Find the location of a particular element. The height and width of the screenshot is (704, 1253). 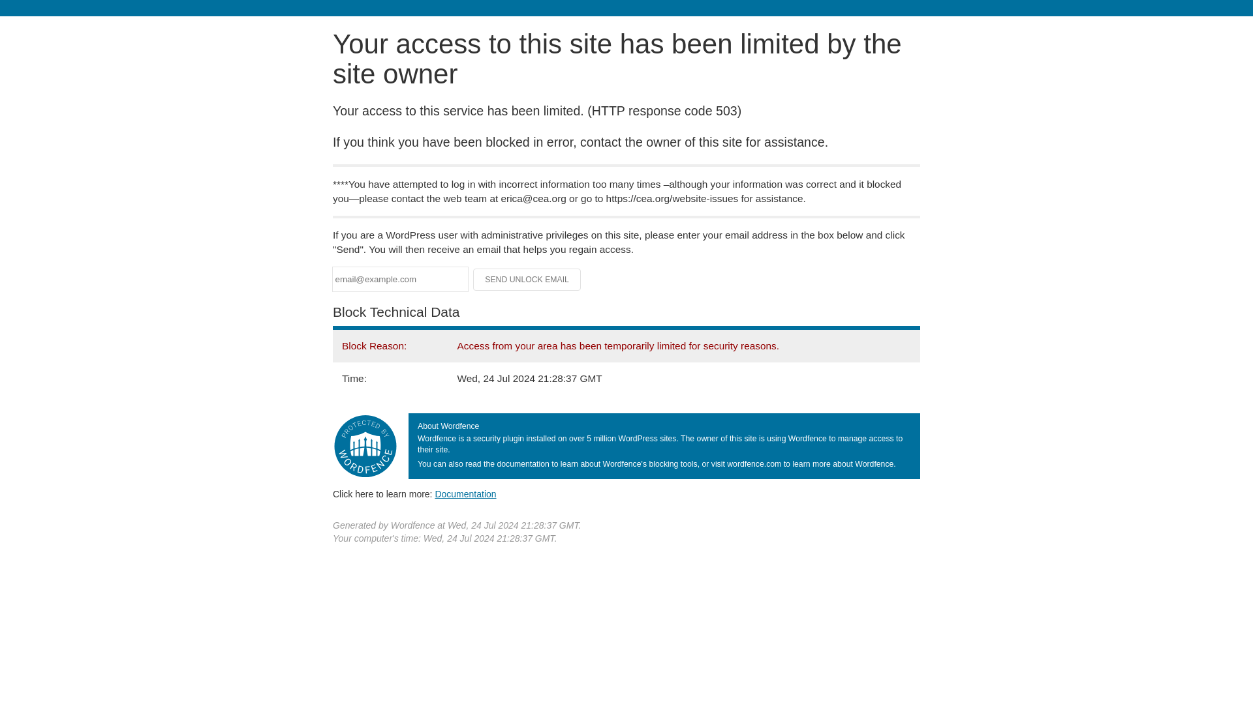

Documentation is located at coordinates (465, 493).